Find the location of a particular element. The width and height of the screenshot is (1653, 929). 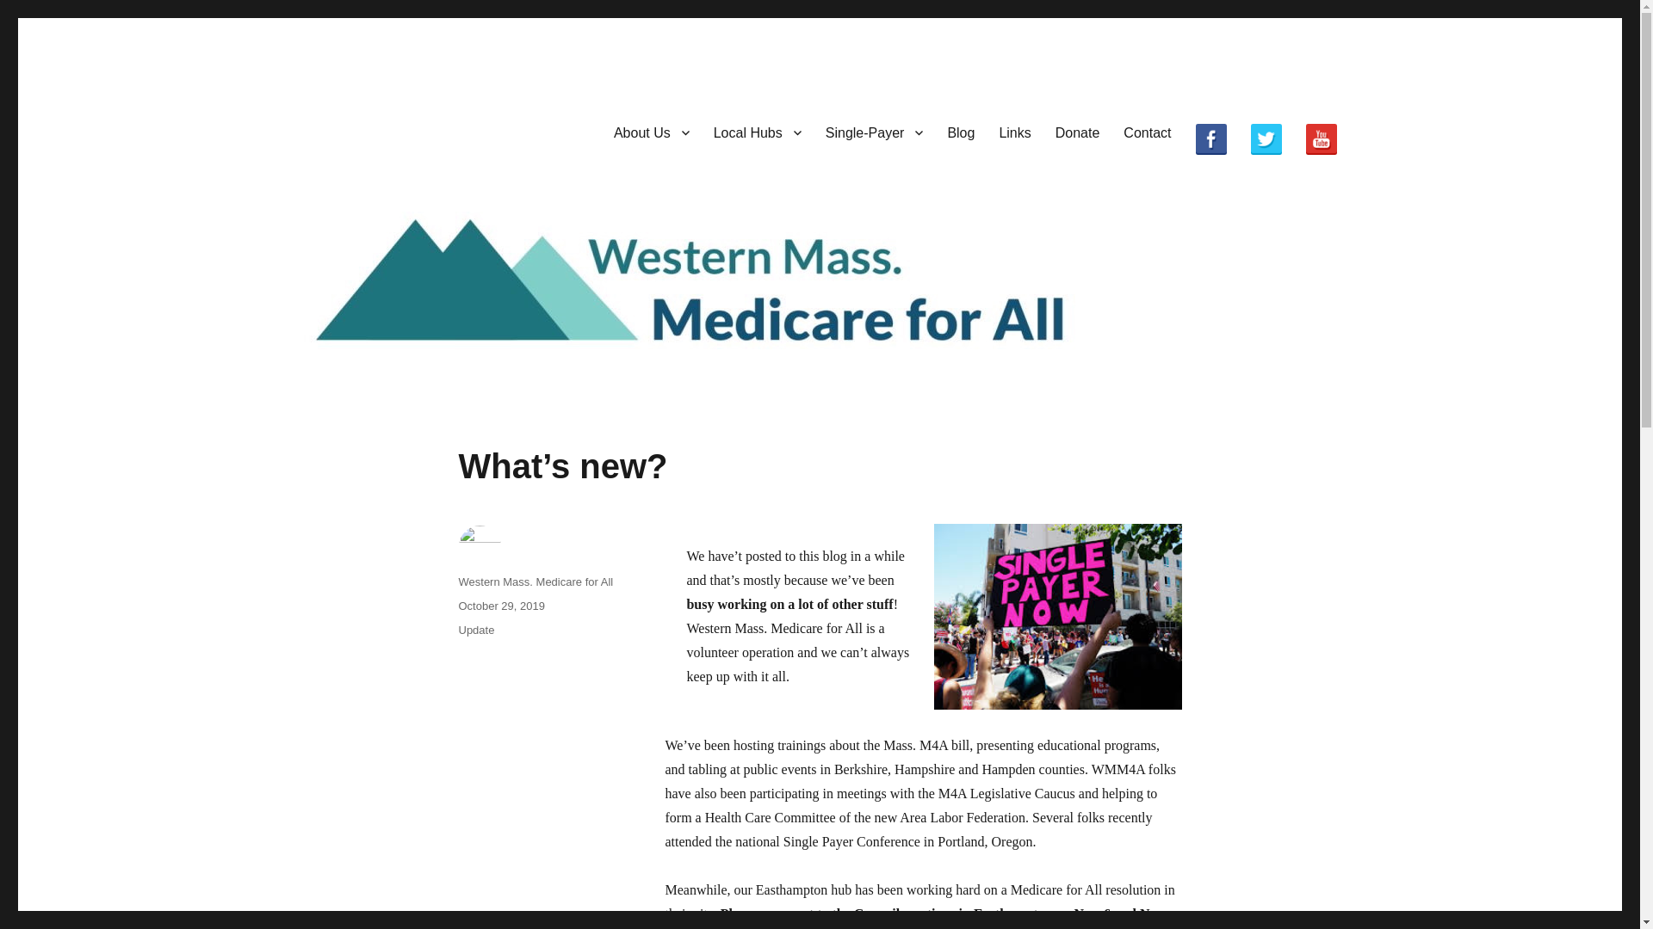

About Us is located at coordinates (651, 132).